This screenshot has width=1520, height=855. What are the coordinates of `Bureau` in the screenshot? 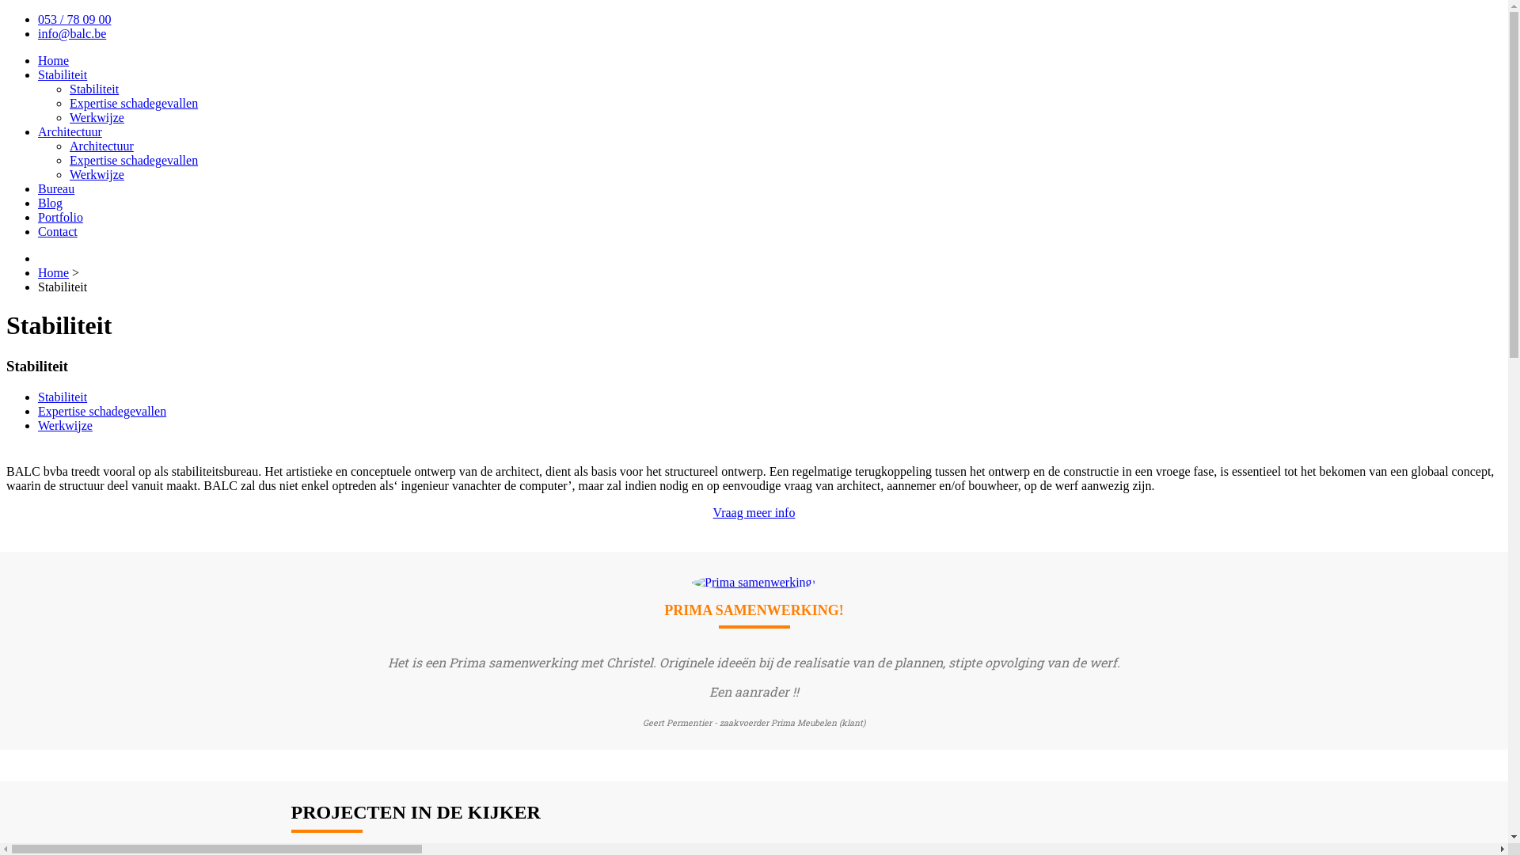 It's located at (56, 188).